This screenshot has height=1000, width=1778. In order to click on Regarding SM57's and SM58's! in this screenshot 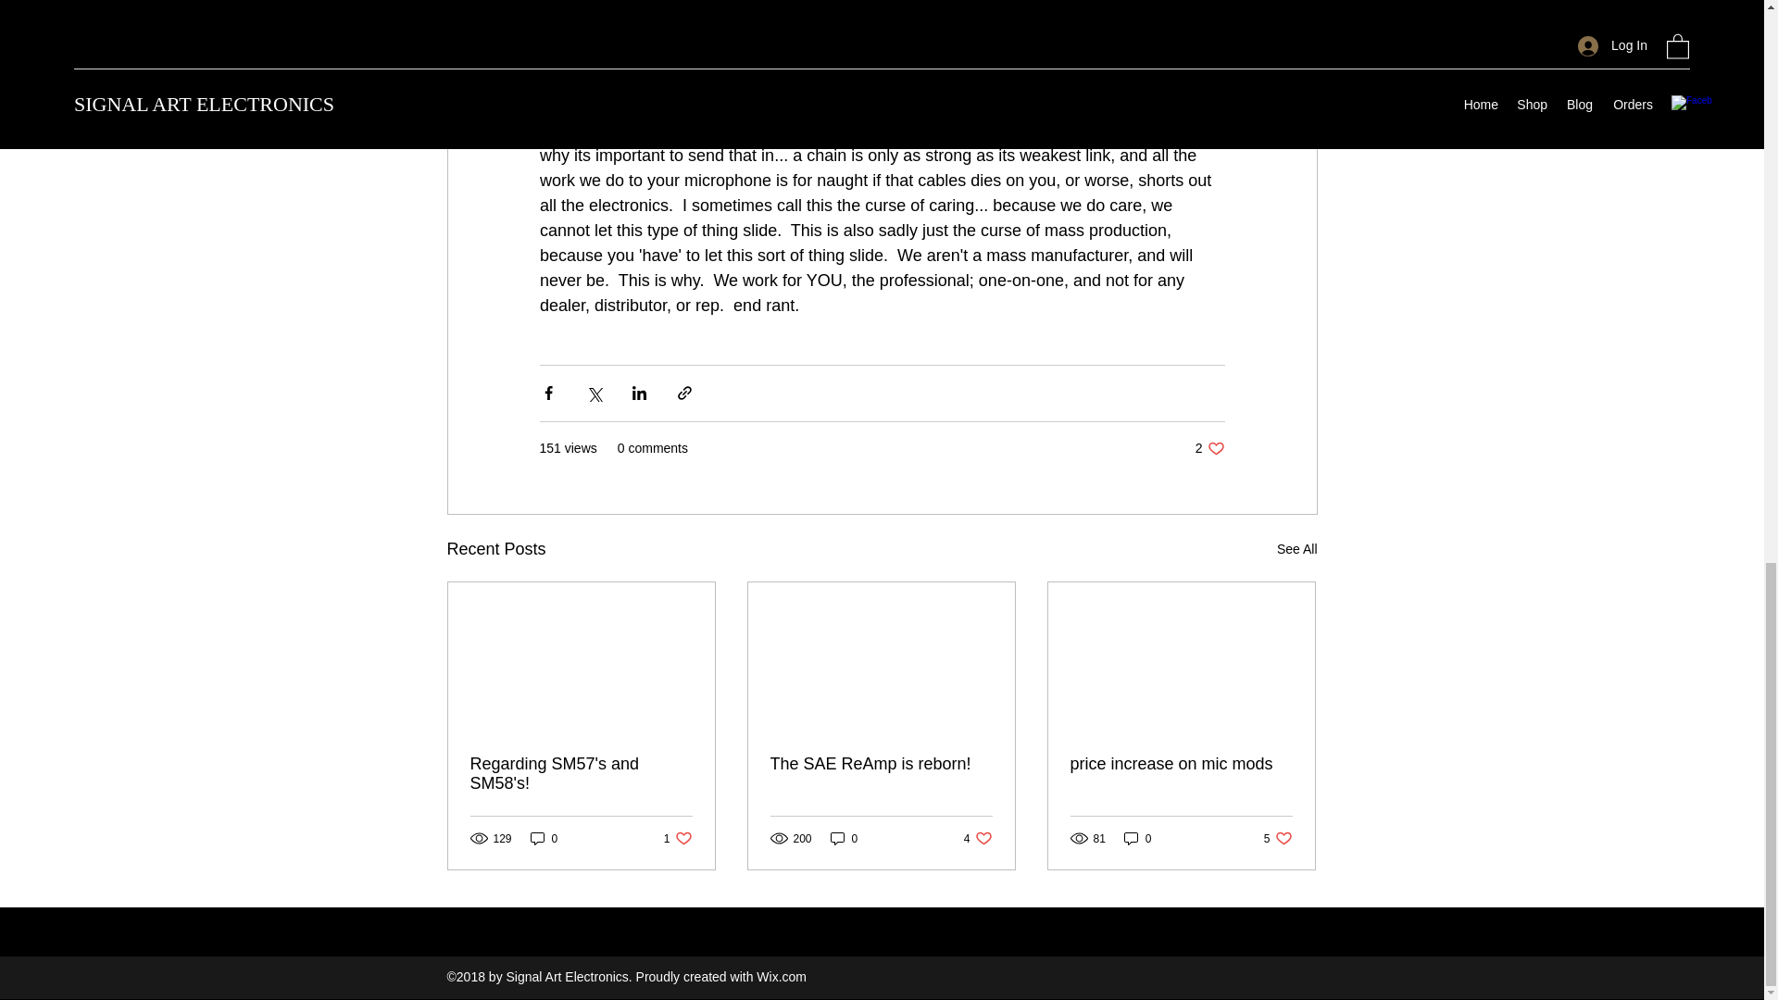, I will do `click(1278, 838)`.